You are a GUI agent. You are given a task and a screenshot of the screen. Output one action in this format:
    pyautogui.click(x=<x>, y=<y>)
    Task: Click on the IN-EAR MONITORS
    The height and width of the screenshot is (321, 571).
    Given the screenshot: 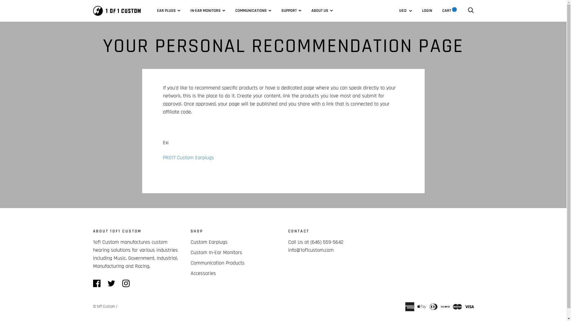 What is the action you would take?
    pyautogui.click(x=208, y=11)
    